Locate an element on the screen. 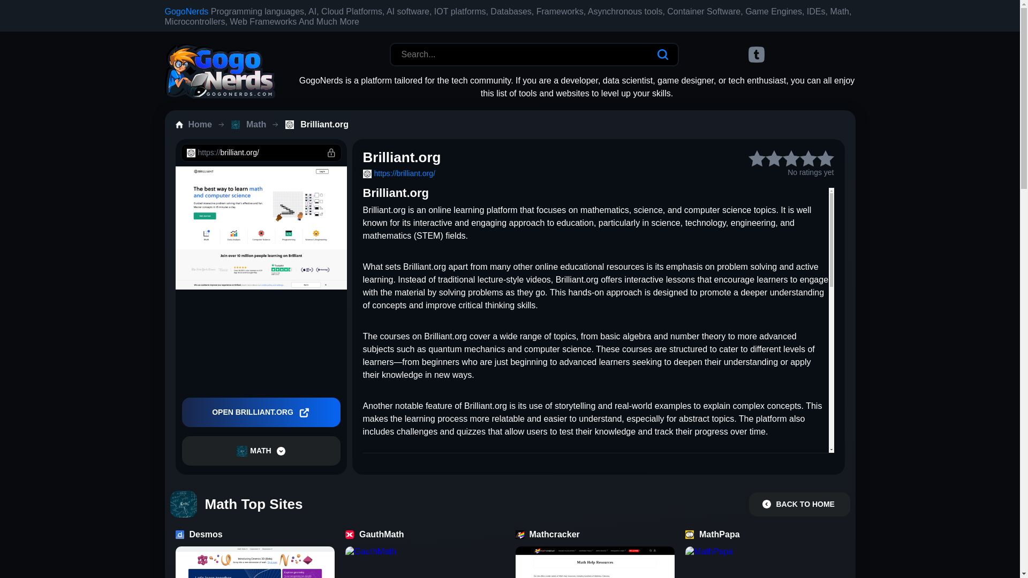  BACK TO HOME is located at coordinates (799, 504).